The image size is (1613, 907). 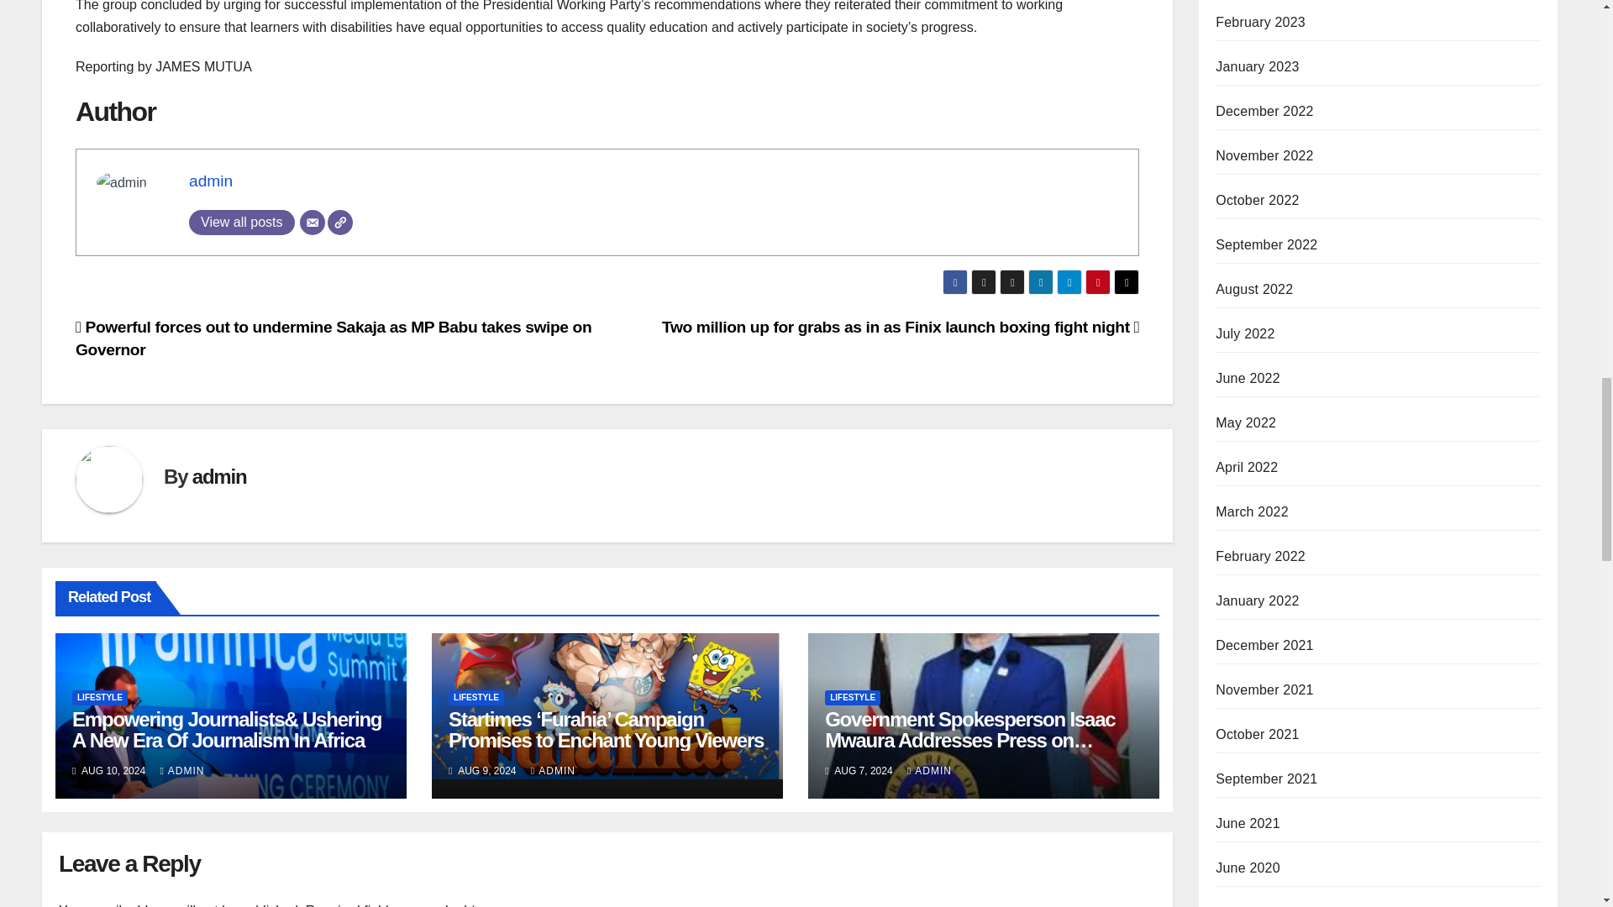 I want to click on admin, so click(x=218, y=477).